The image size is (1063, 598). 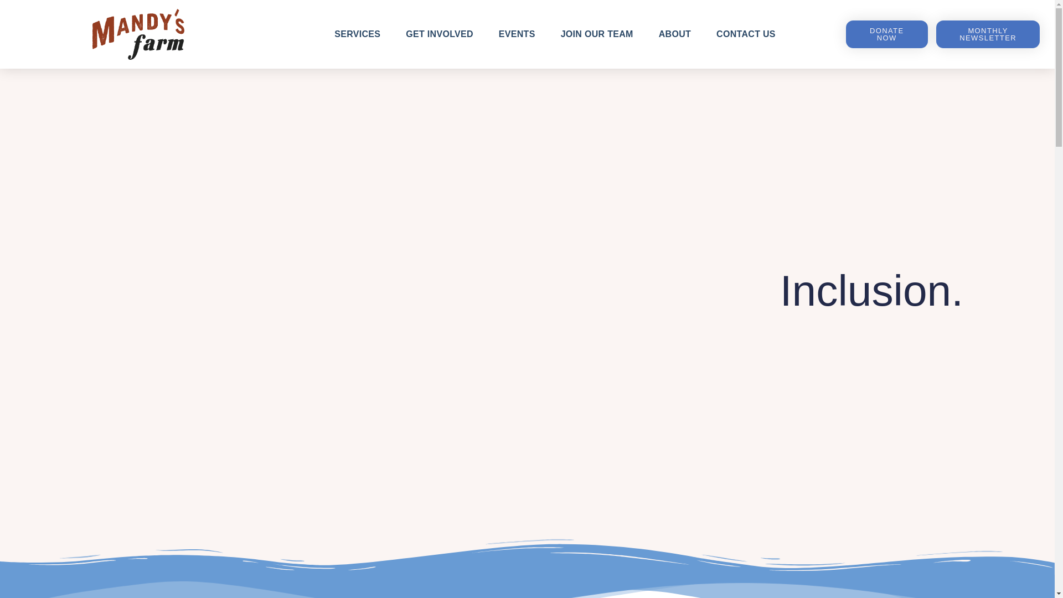 What do you see at coordinates (674, 34) in the screenshot?
I see `ABOUT` at bounding box center [674, 34].